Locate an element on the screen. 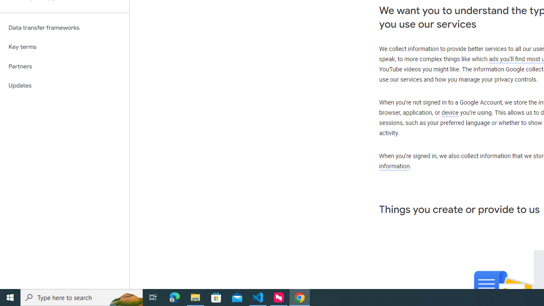  Partners is located at coordinates (65, 66).